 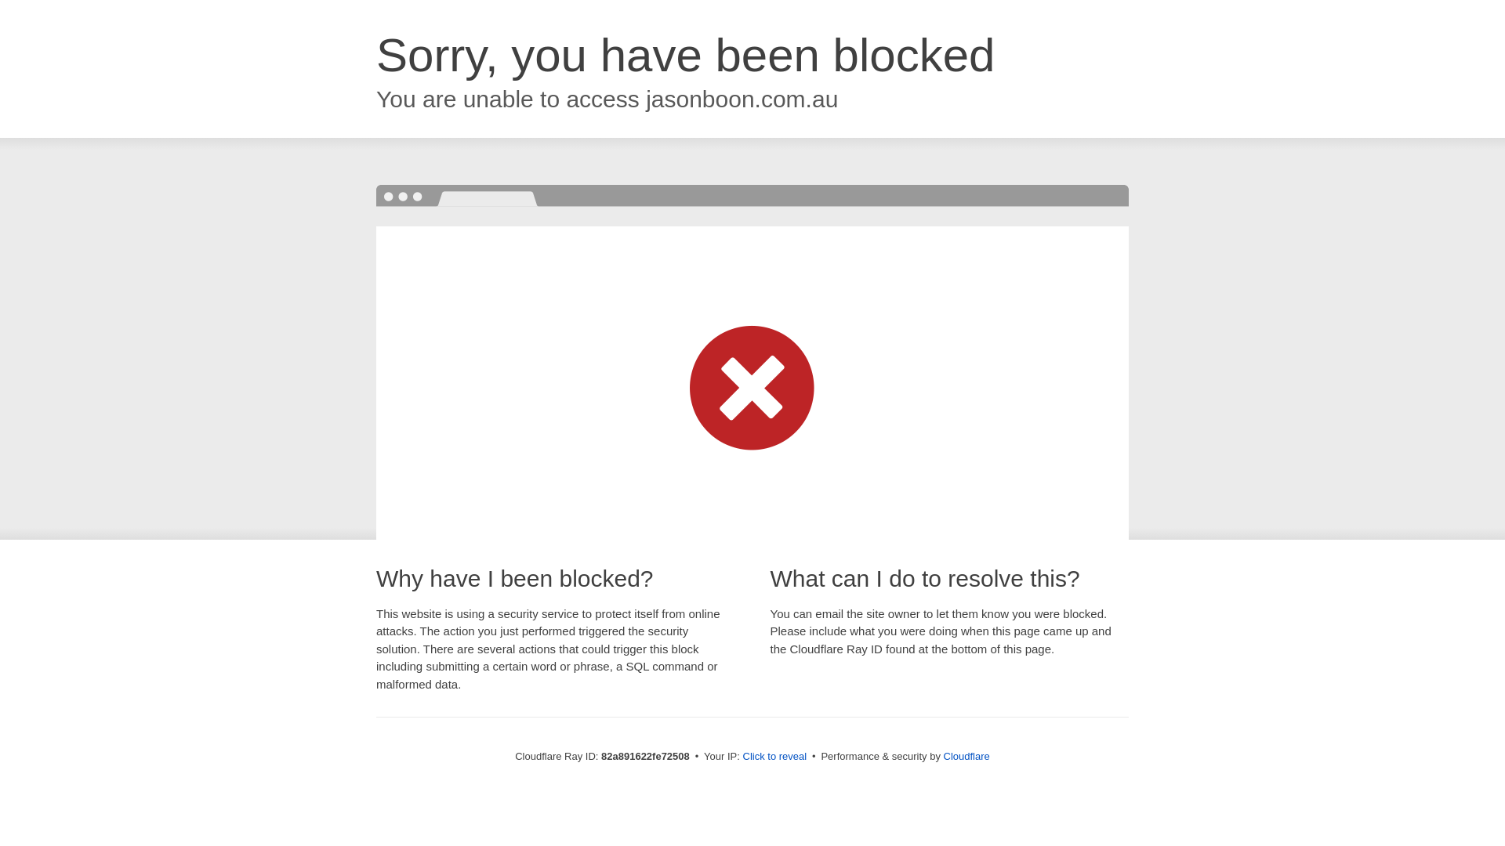 I want to click on Click to reveal, so click(x=775, y=757).